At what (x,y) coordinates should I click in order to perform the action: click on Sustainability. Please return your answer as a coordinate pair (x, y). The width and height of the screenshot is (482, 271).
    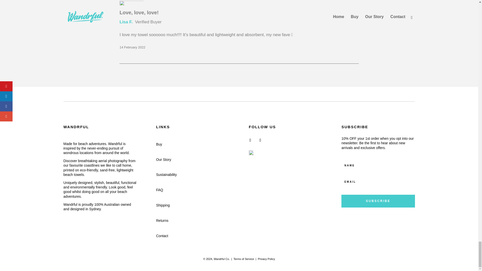
    Looking at the image, I should click on (166, 175).